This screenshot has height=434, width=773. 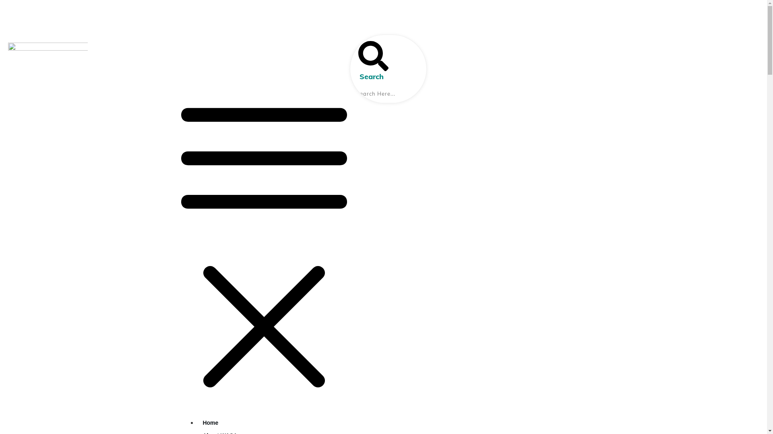 What do you see at coordinates (210, 423) in the screenshot?
I see `Home` at bounding box center [210, 423].